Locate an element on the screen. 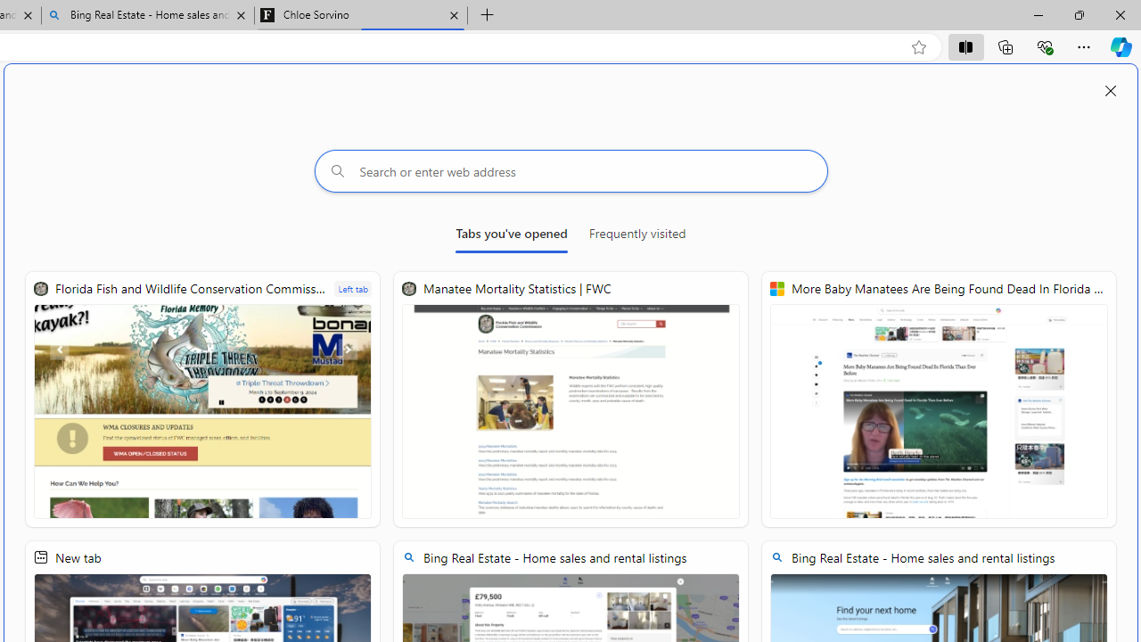 This screenshot has width=1141, height=642. Florida Fish and Wildlife Conservation Commission | FWC is located at coordinates (203, 399).